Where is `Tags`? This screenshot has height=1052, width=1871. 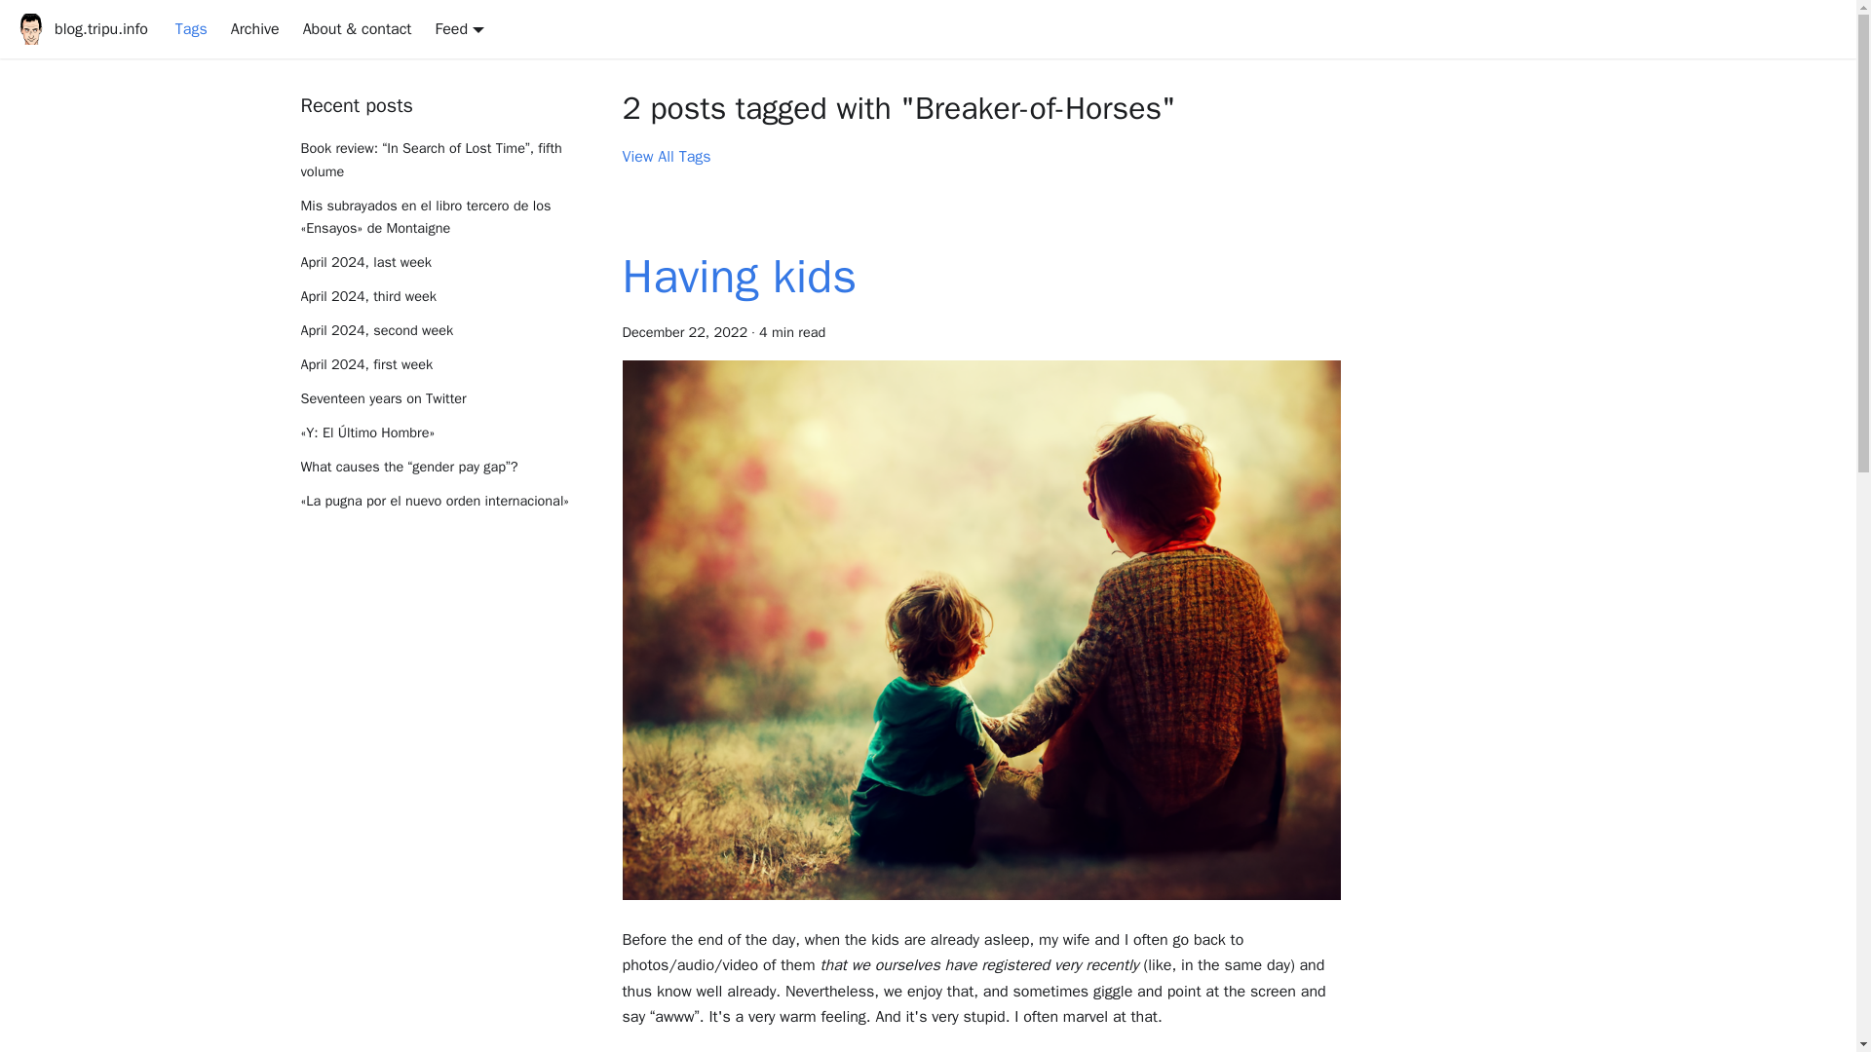
Tags is located at coordinates (191, 29).